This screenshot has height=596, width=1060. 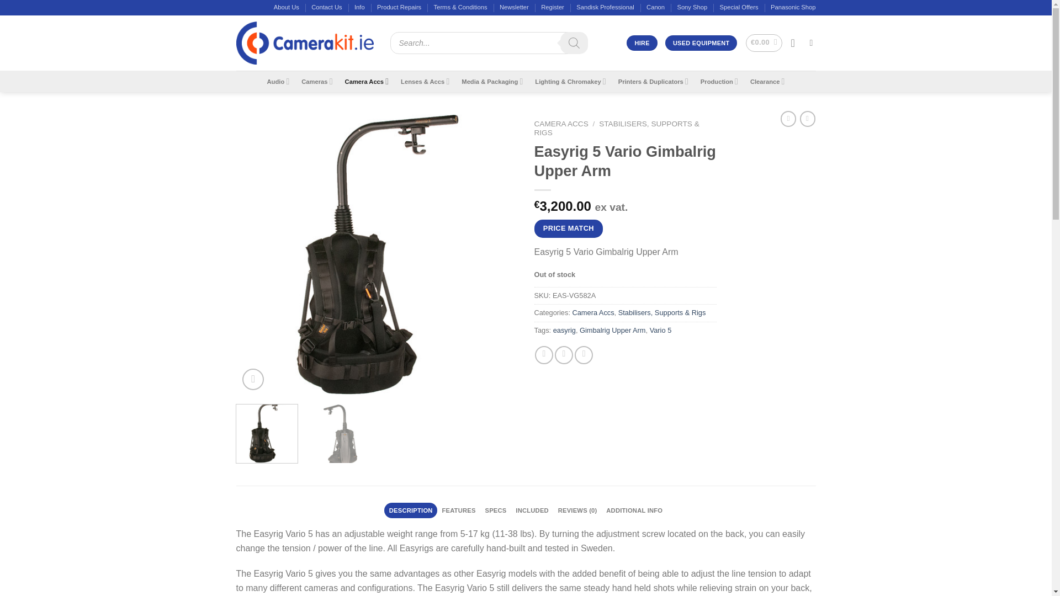 What do you see at coordinates (564, 355) in the screenshot?
I see `Share on Twitter` at bounding box center [564, 355].